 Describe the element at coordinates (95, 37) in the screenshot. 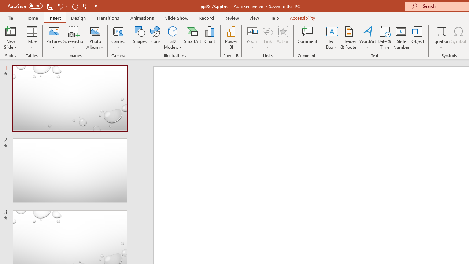

I see `Photo Album...` at that location.